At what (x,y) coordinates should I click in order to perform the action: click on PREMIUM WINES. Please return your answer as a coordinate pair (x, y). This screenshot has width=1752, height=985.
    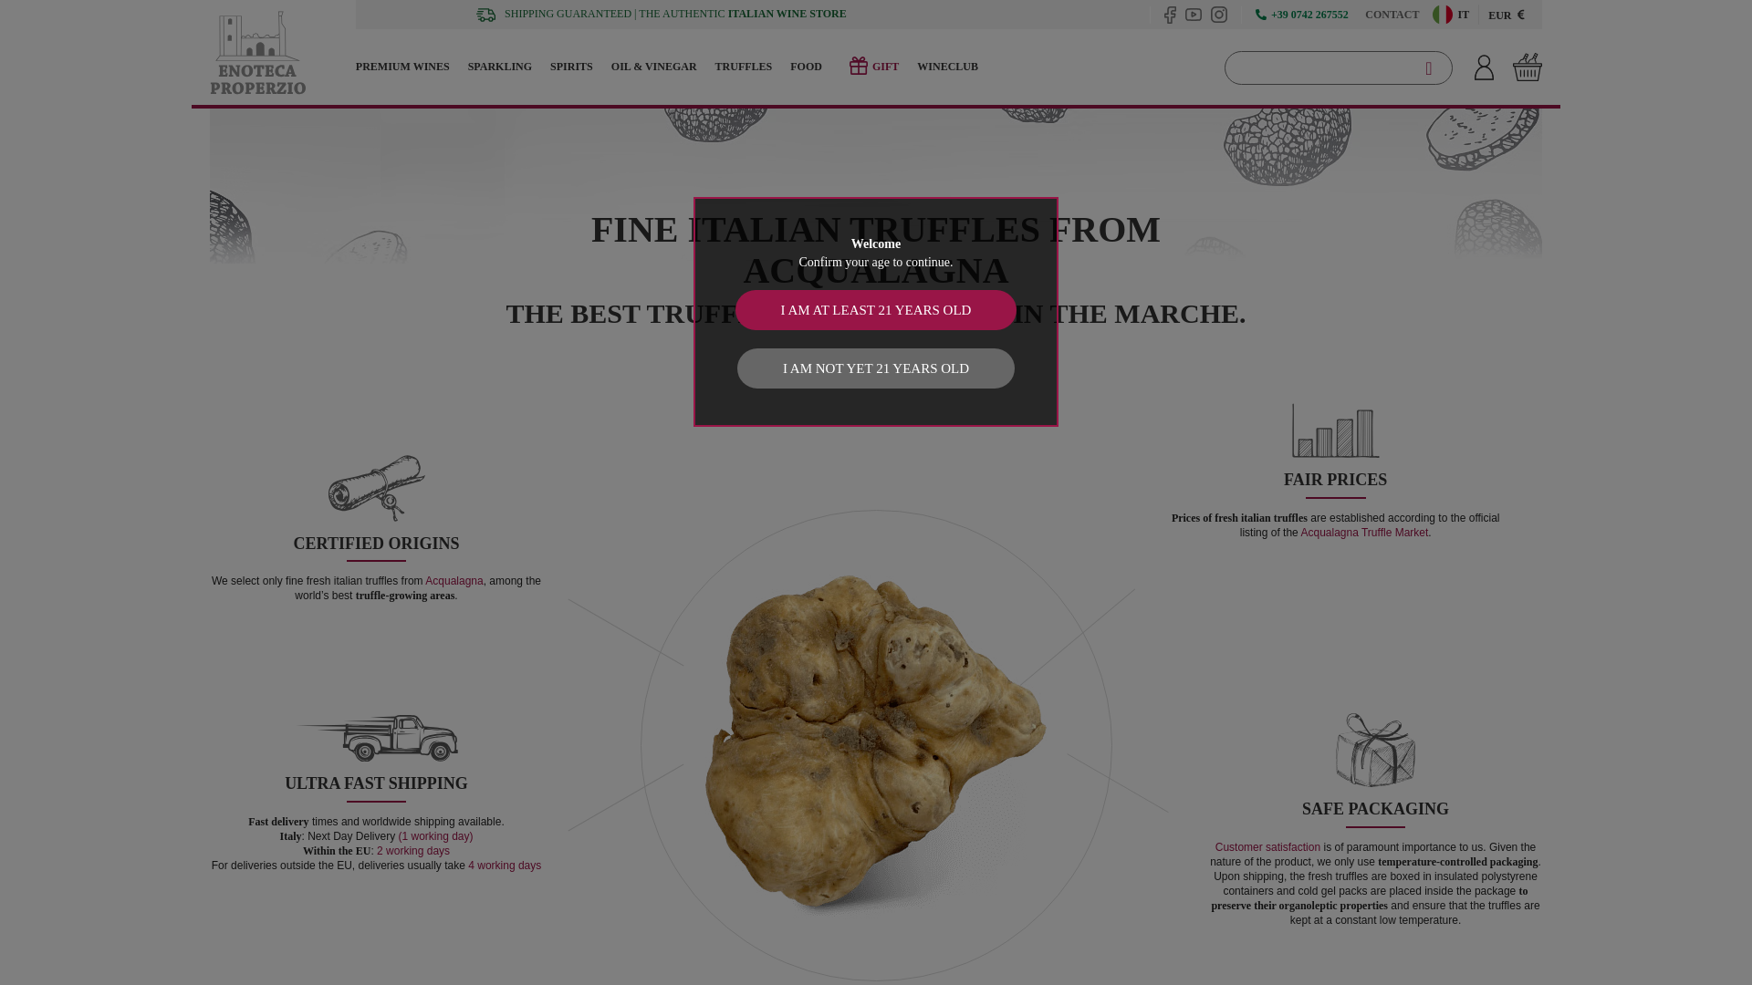
    Looking at the image, I should click on (407, 67).